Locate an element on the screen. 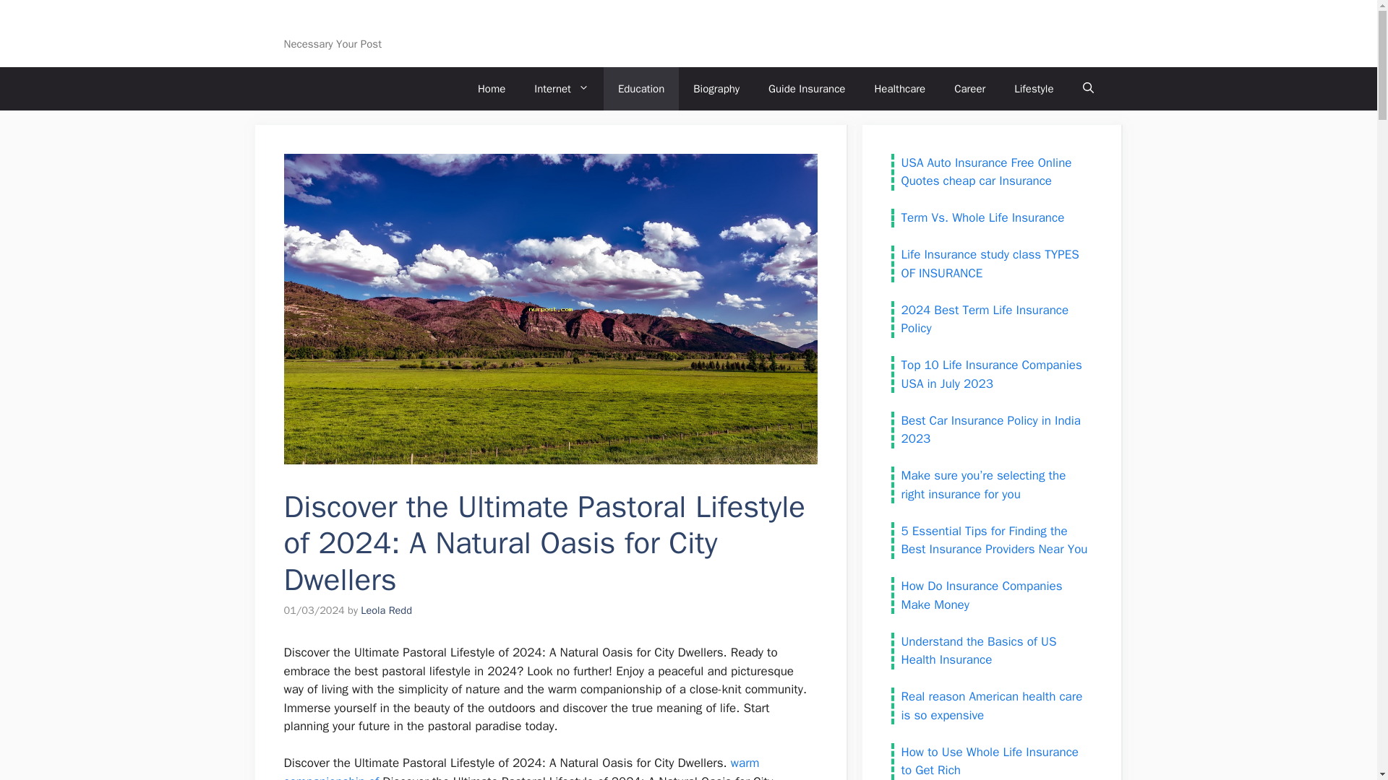 Image resolution: width=1388 pixels, height=780 pixels. How Do Insurance Companies Make Money is located at coordinates (981, 595).